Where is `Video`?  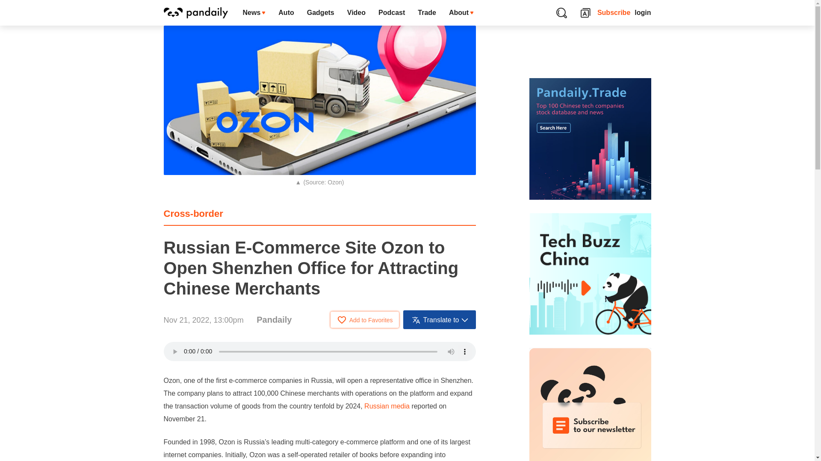
Video is located at coordinates (356, 13).